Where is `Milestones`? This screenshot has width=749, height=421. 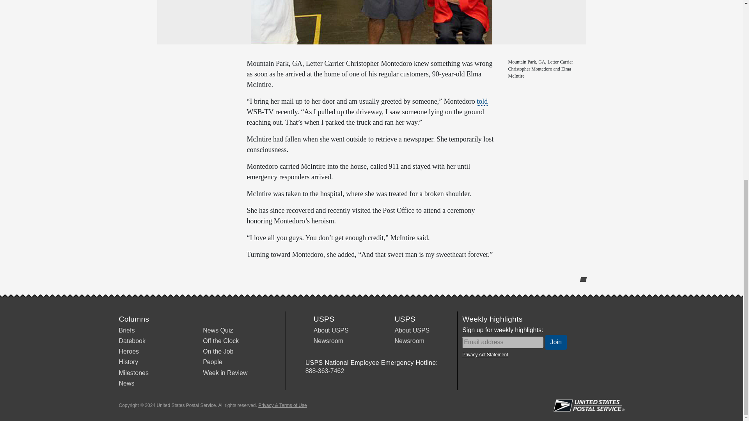
Milestones is located at coordinates (133, 373).